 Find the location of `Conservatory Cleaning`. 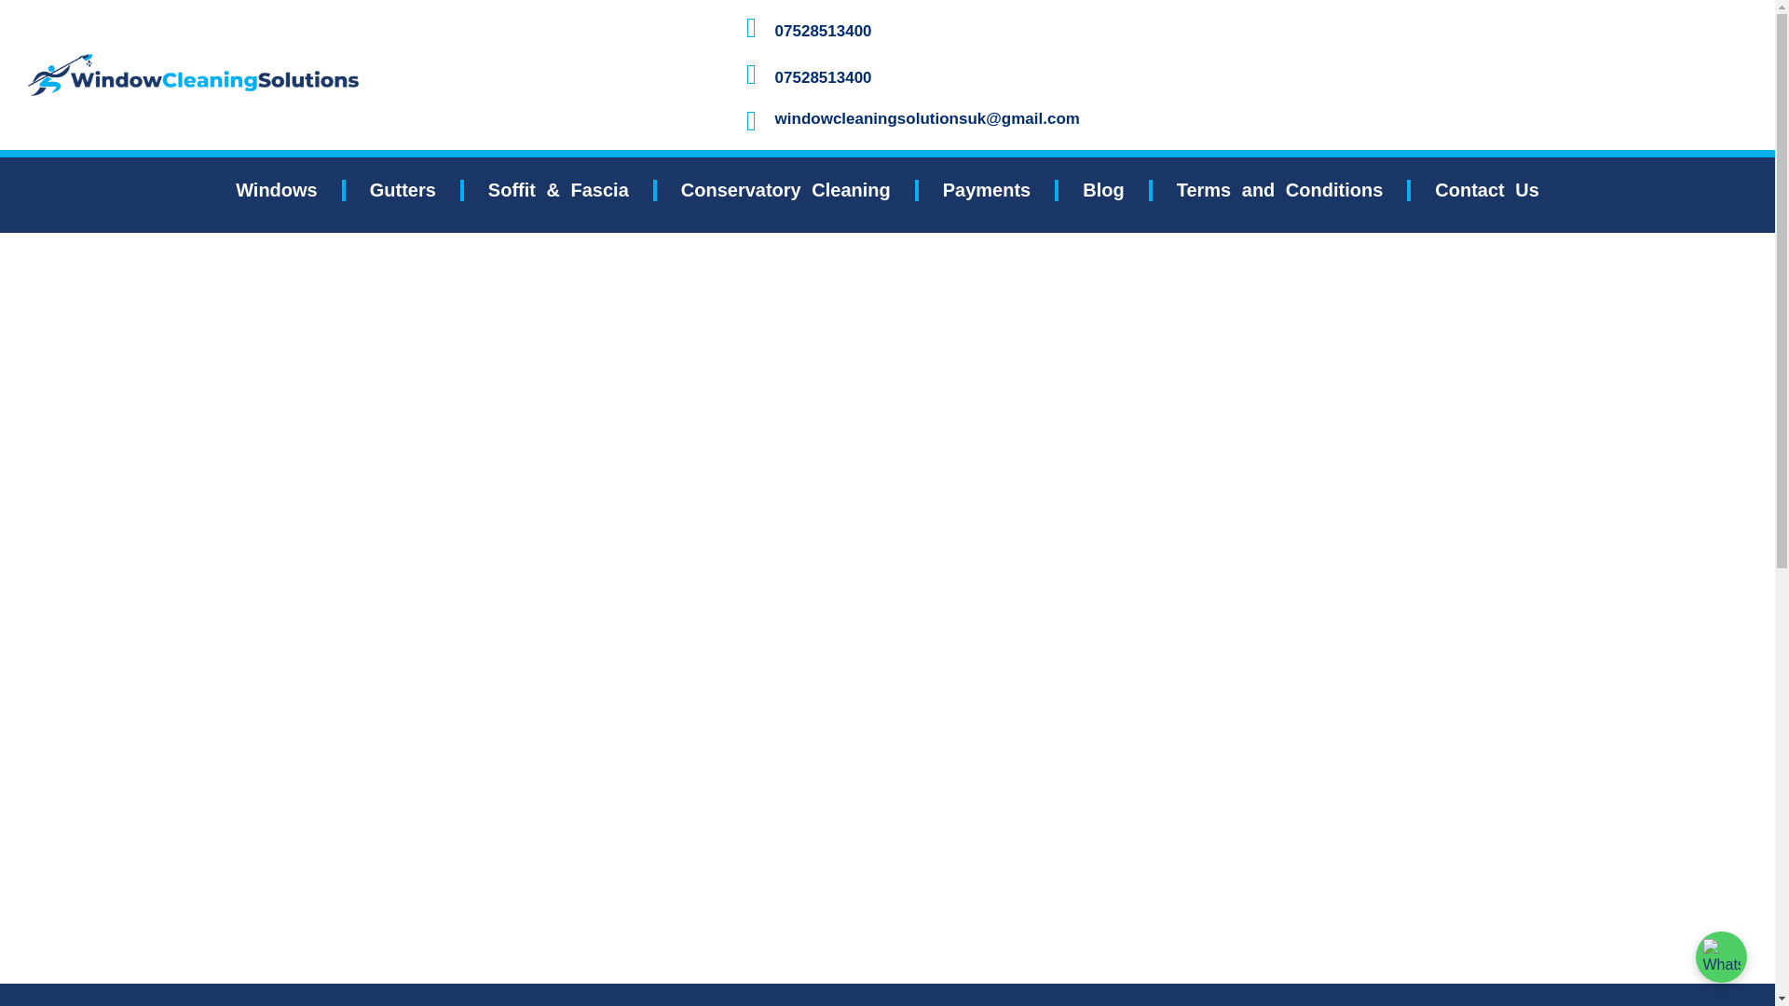

Conservatory Cleaning is located at coordinates (786, 189).